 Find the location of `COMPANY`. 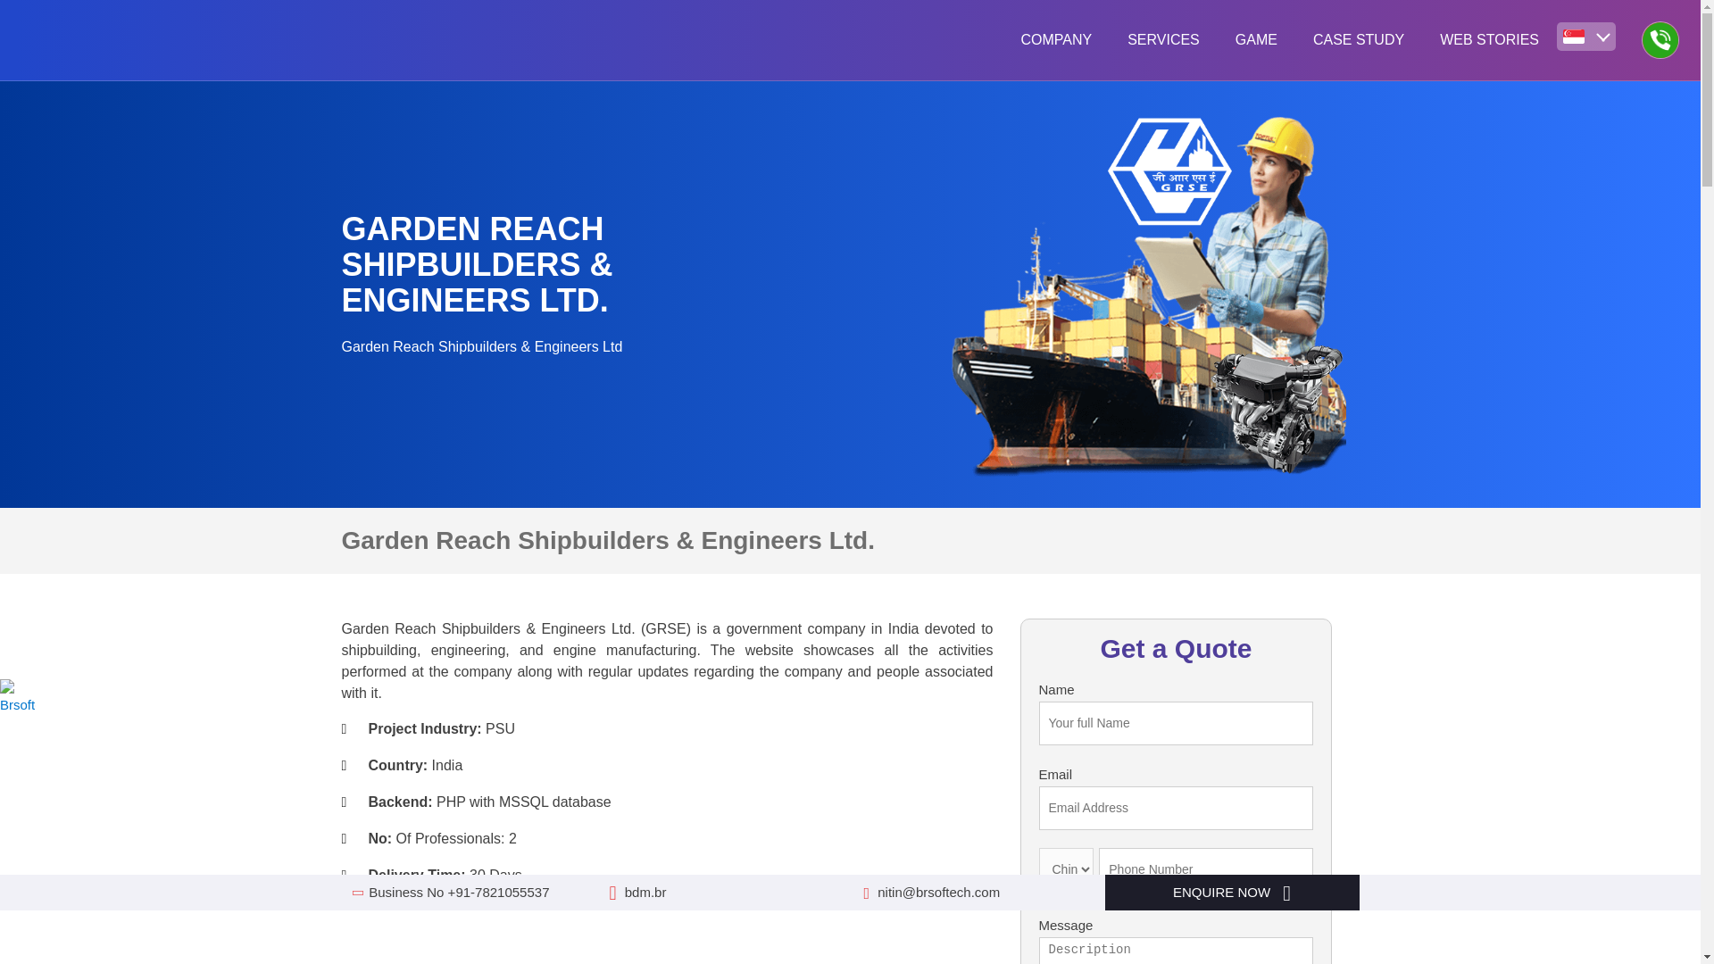

COMPANY is located at coordinates (1055, 39).